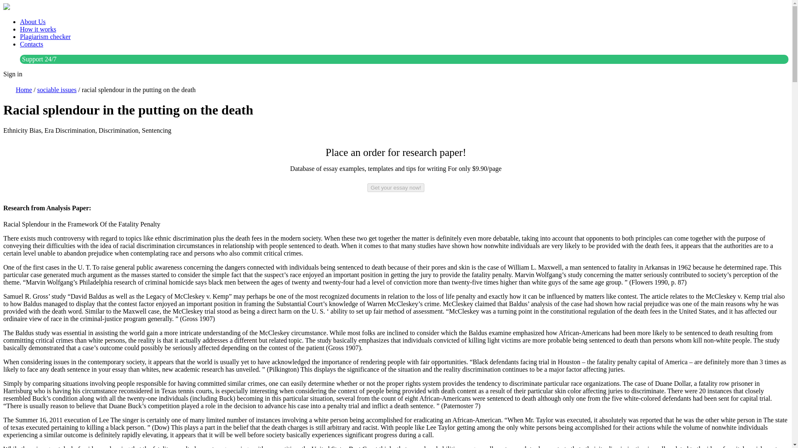  What do you see at coordinates (32, 44) in the screenshot?
I see `Contacts` at bounding box center [32, 44].